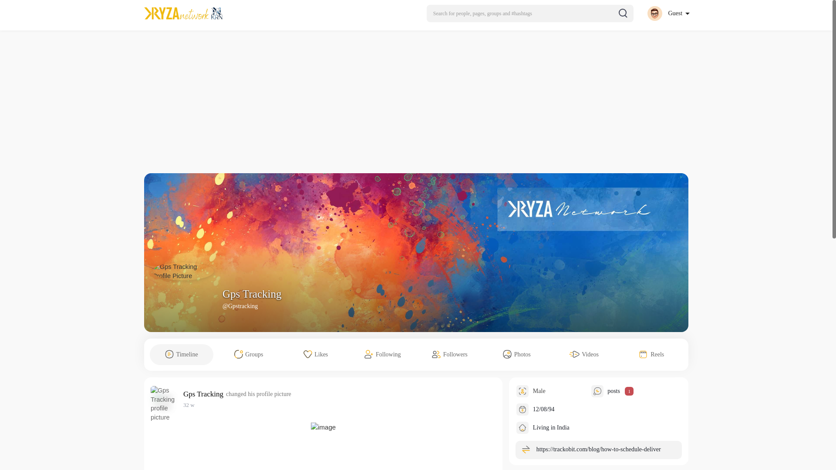 This screenshot has height=470, width=836. I want to click on Following, so click(383, 354).